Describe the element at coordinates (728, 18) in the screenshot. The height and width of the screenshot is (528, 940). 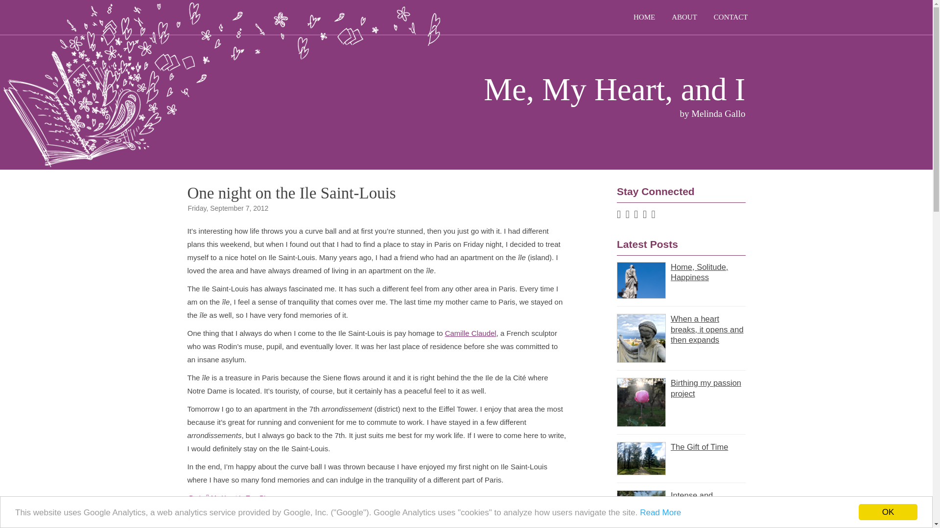
I see `Contact` at that location.